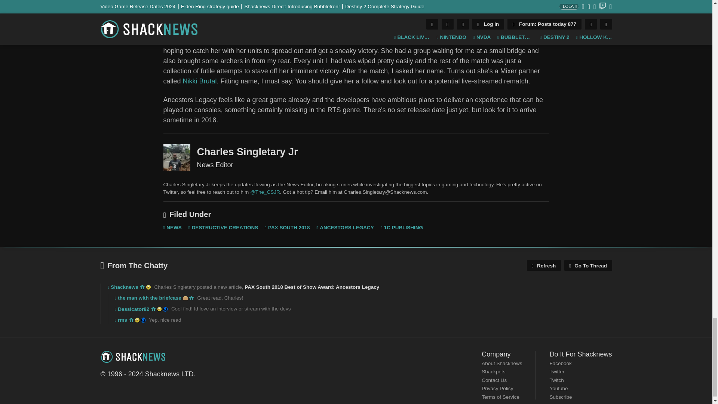  I want to click on legacy 10 years, so click(153, 309).